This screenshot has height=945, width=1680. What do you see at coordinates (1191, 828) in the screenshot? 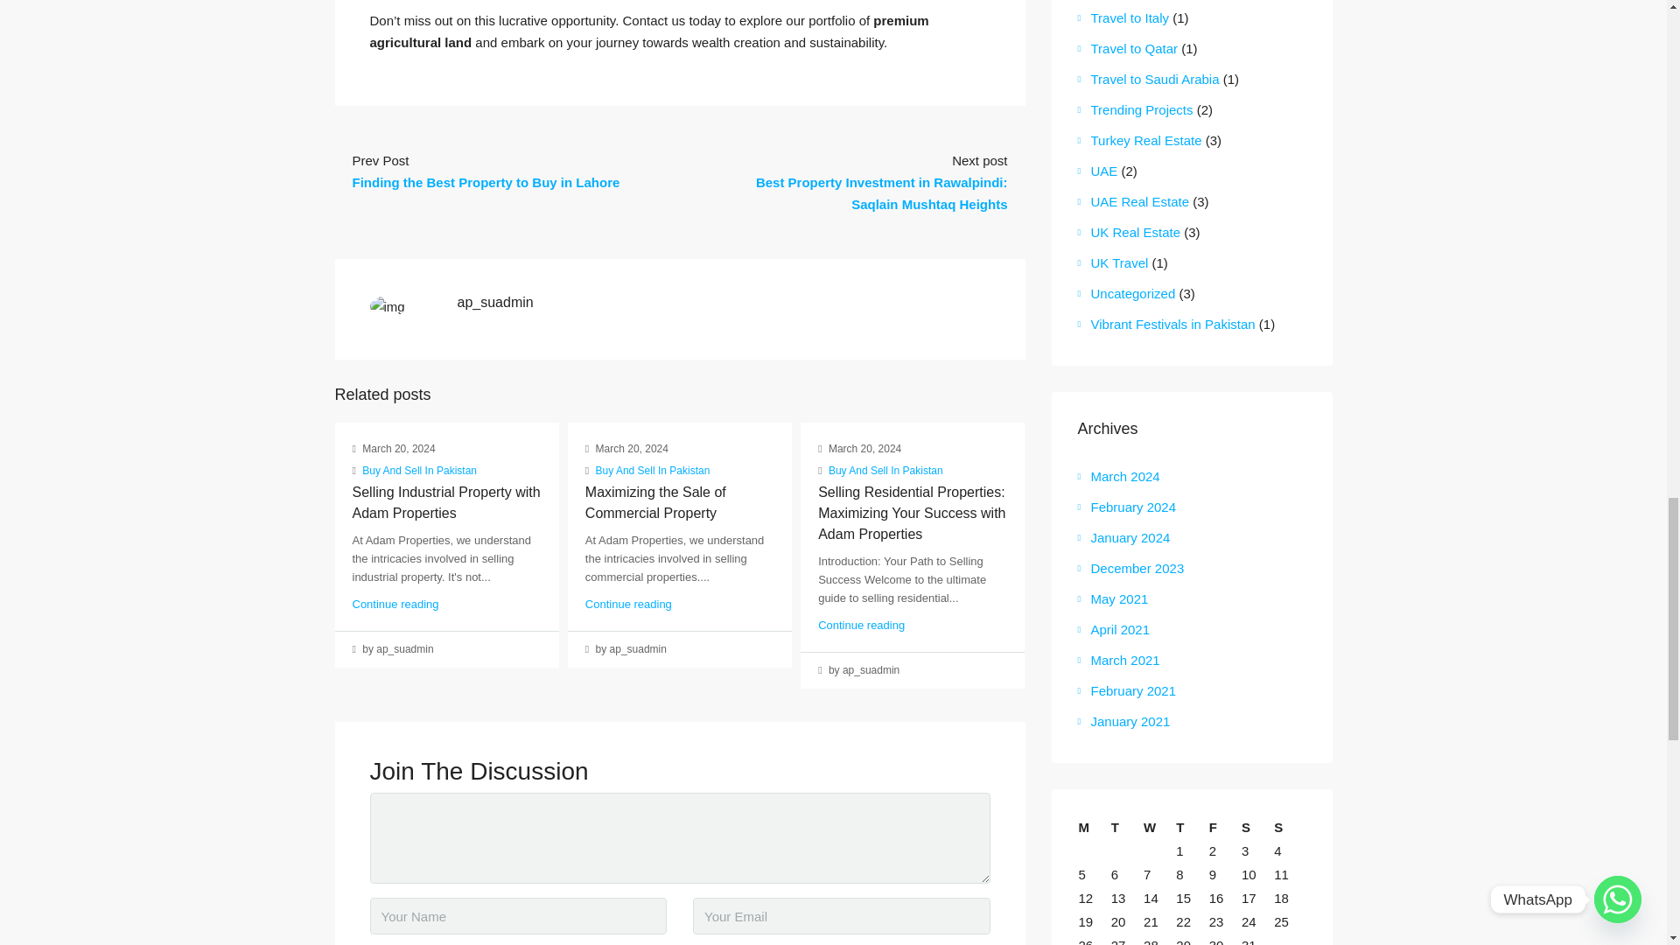
I see `Thursday` at bounding box center [1191, 828].